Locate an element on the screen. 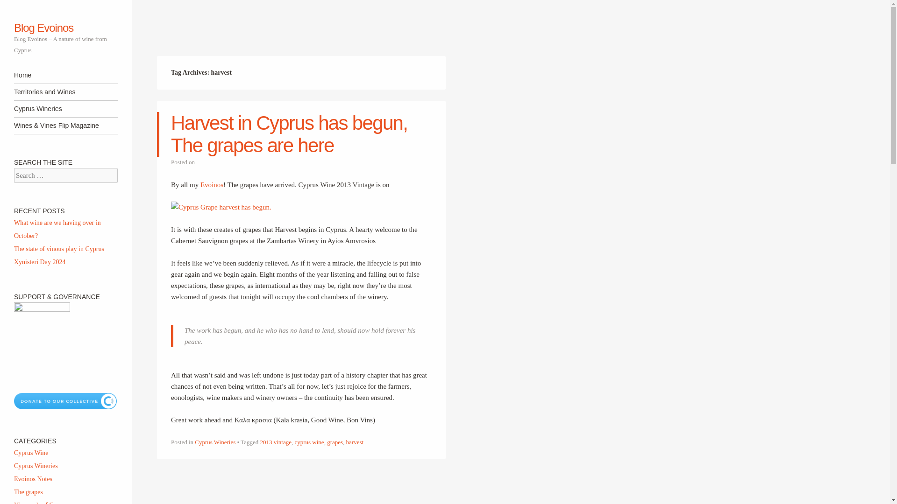  harvest is located at coordinates (355, 441).